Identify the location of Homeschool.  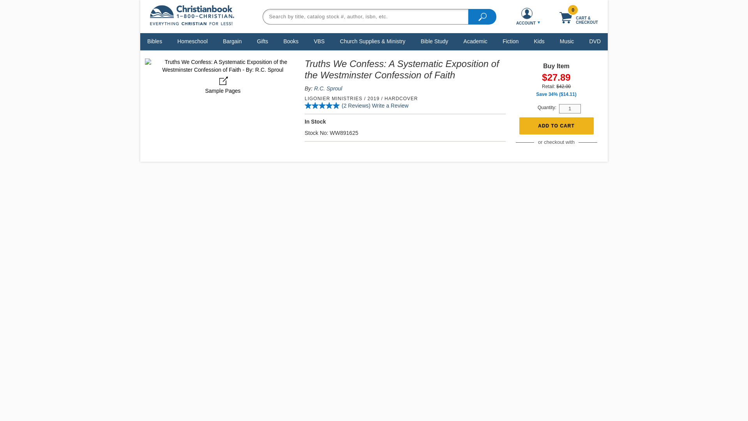
(192, 41).